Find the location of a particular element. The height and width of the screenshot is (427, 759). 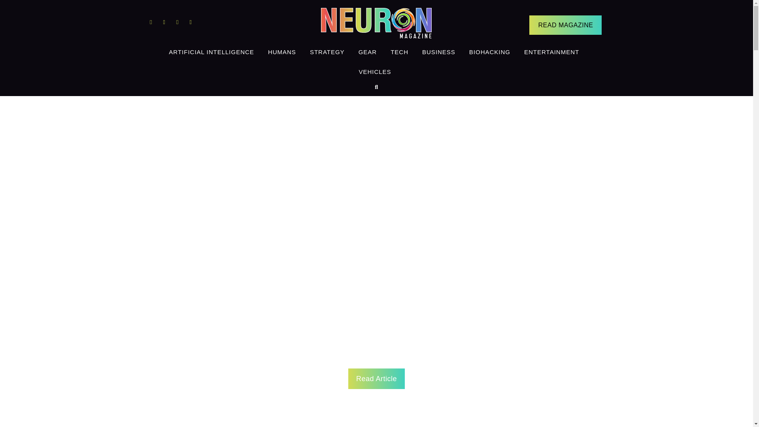

STRATEGY is located at coordinates (327, 52).